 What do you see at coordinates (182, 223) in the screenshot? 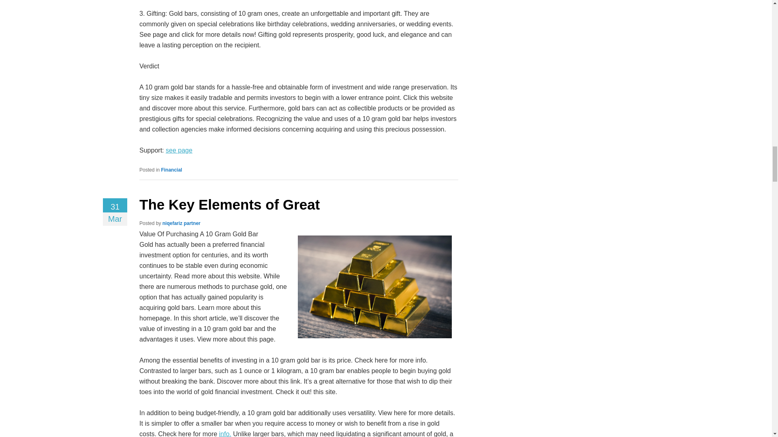
I see `View all posts by niqefariz partner` at bounding box center [182, 223].